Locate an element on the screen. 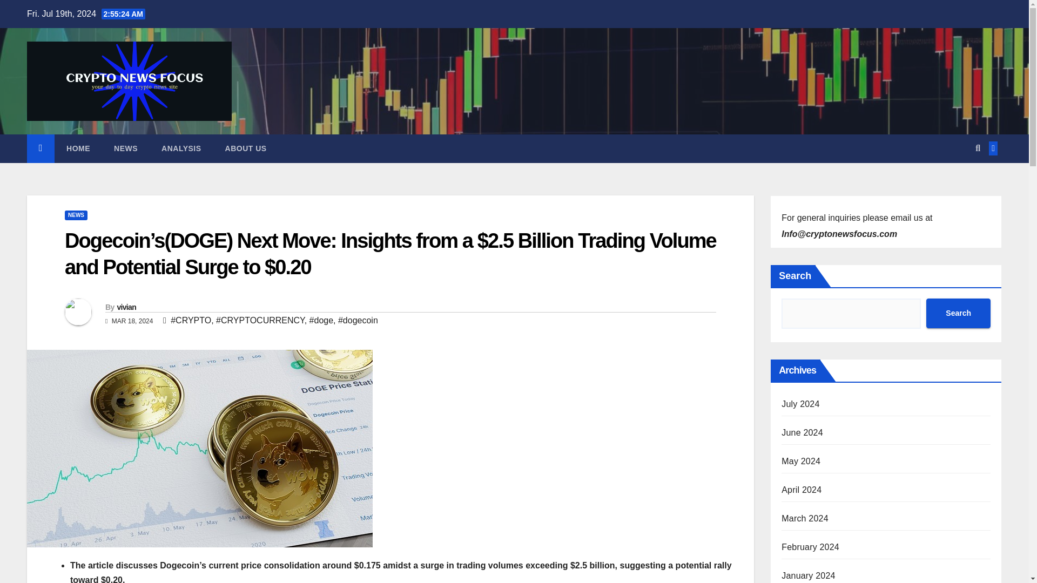 The image size is (1037, 583). News is located at coordinates (125, 148).